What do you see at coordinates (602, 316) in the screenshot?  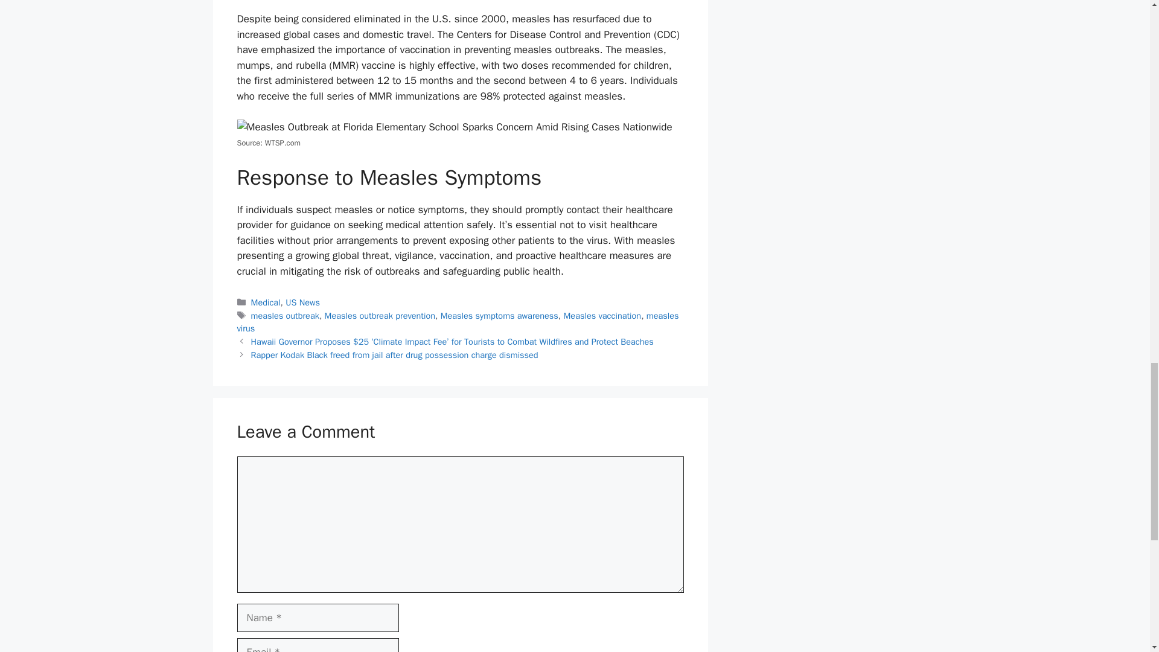 I see `Measles vaccination` at bounding box center [602, 316].